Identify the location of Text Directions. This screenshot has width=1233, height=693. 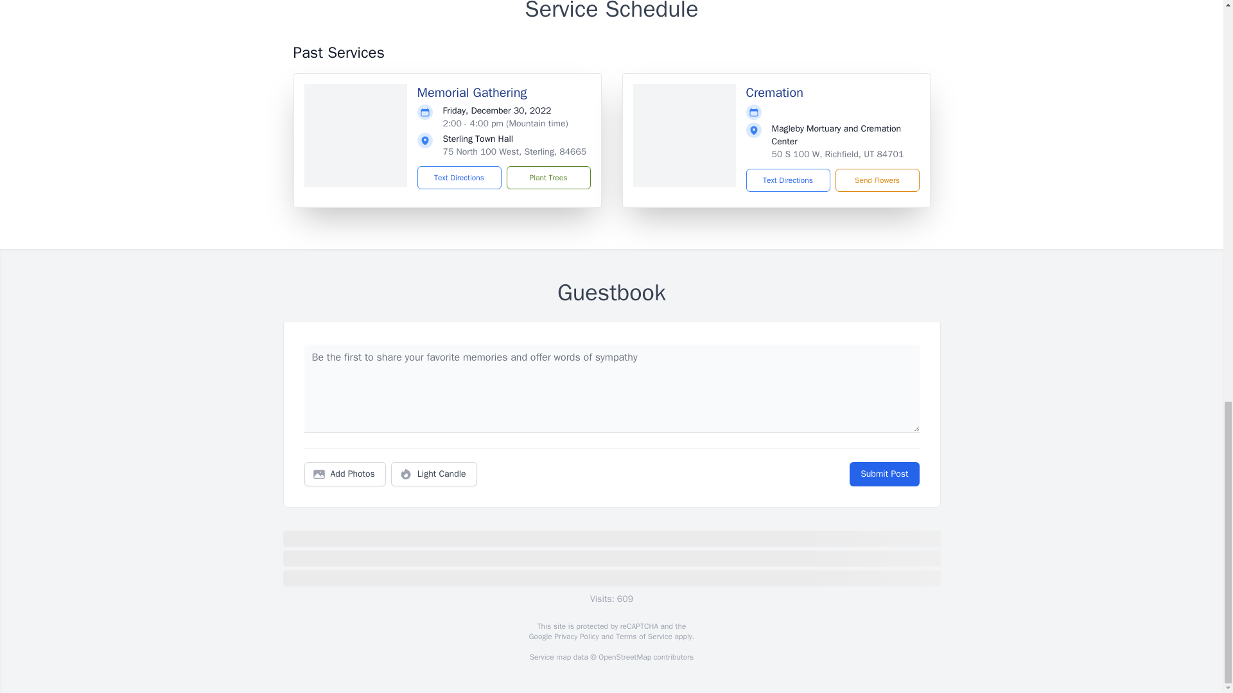
(460, 177).